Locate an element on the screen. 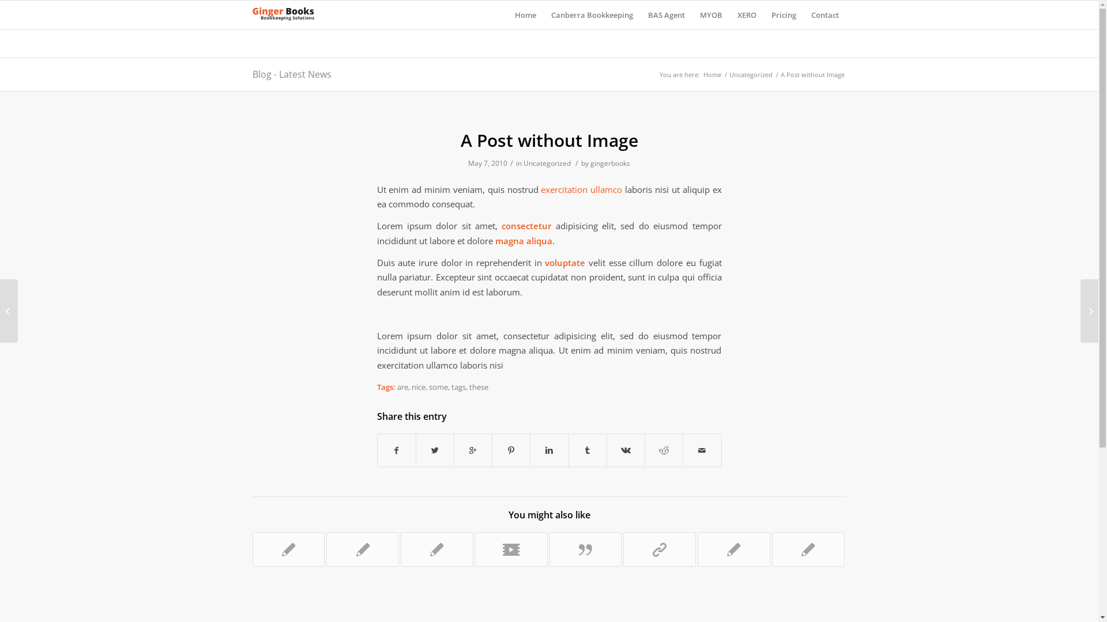  Pricing is located at coordinates (783, 15).